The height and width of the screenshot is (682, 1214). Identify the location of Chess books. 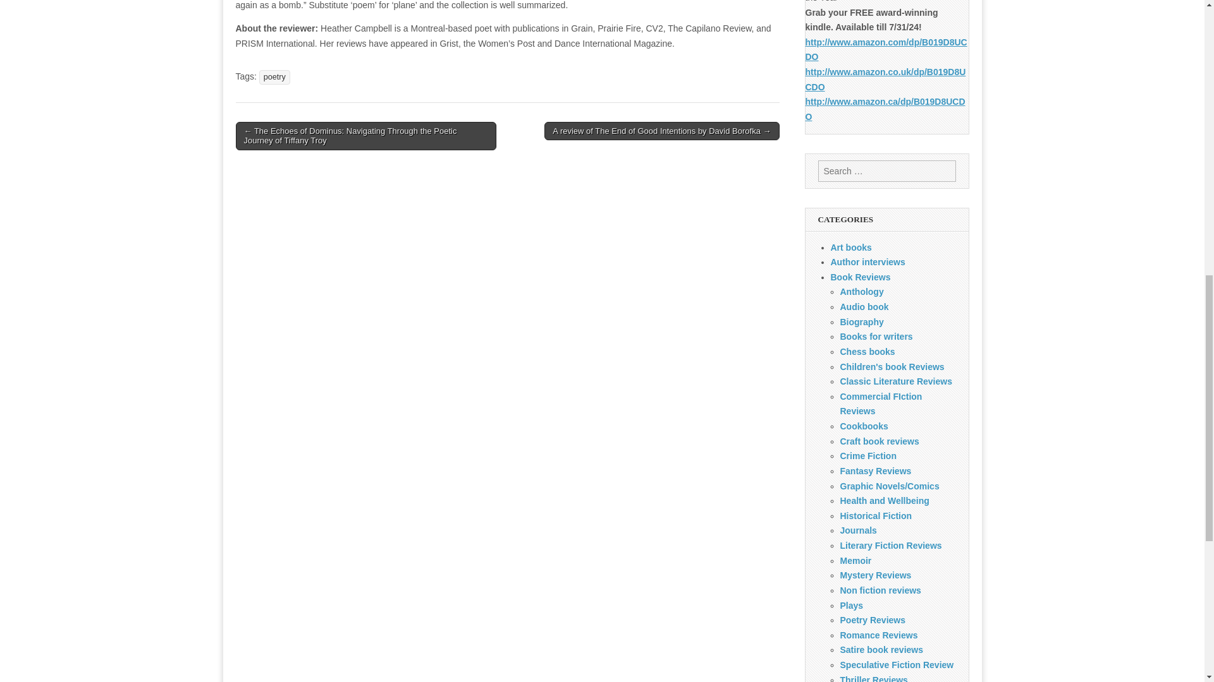
(868, 351).